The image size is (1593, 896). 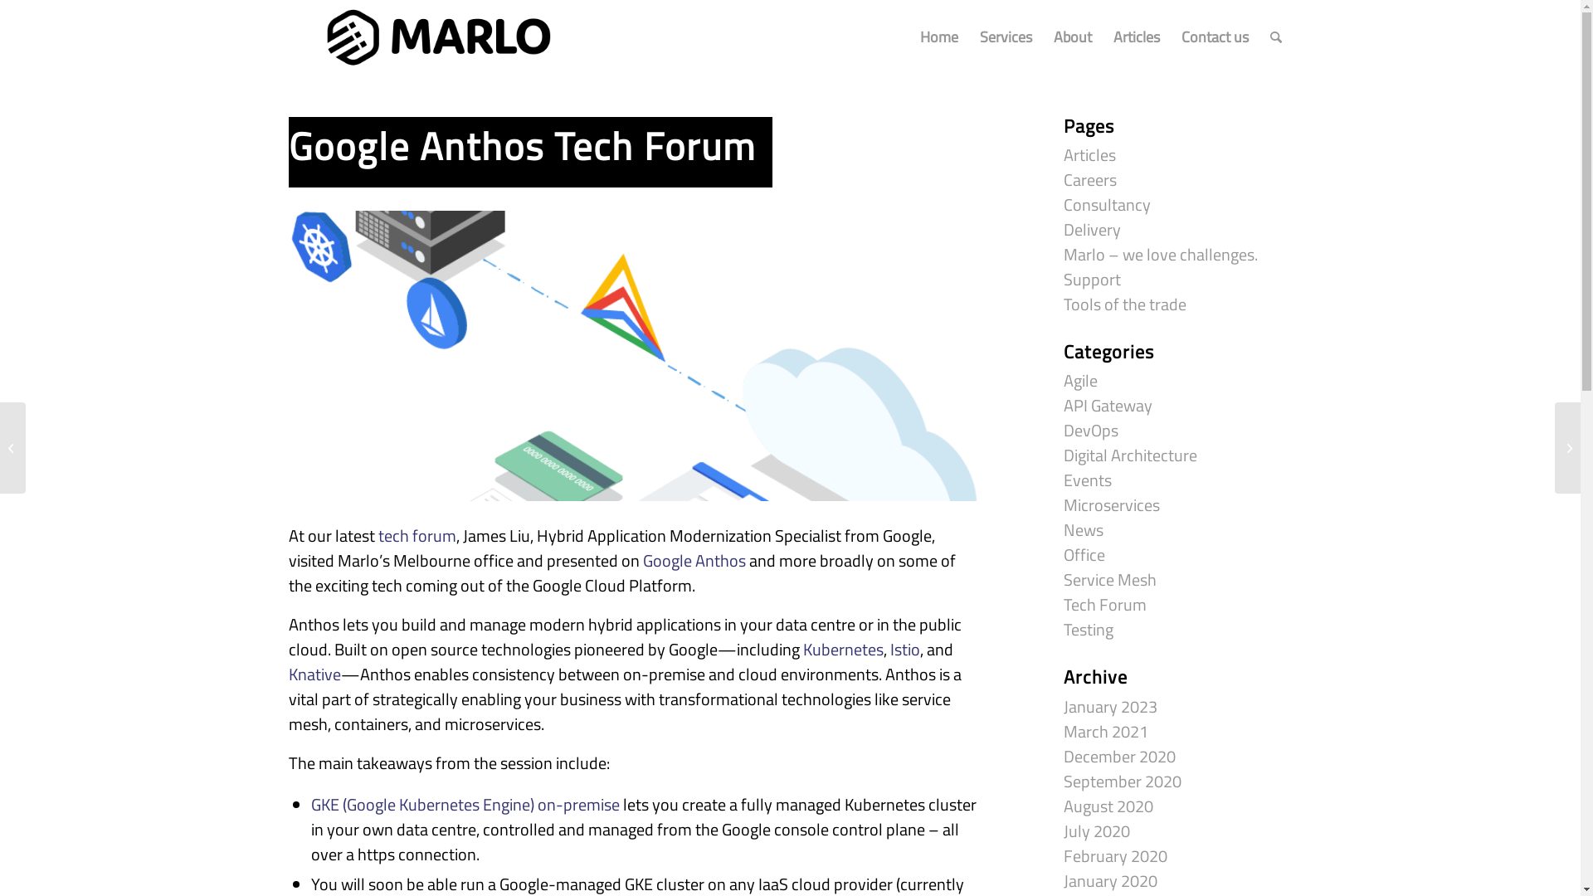 I want to click on Home, so click(x=939, y=37).